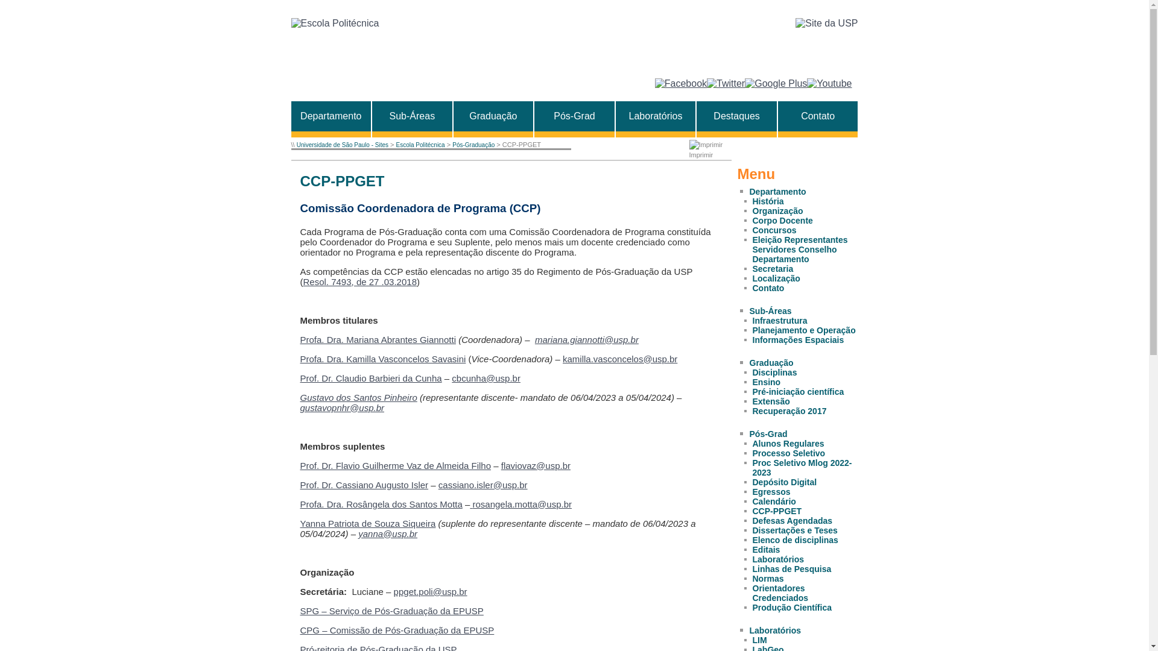  Describe the element at coordinates (737, 116) in the screenshot. I see `Destaques` at that location.